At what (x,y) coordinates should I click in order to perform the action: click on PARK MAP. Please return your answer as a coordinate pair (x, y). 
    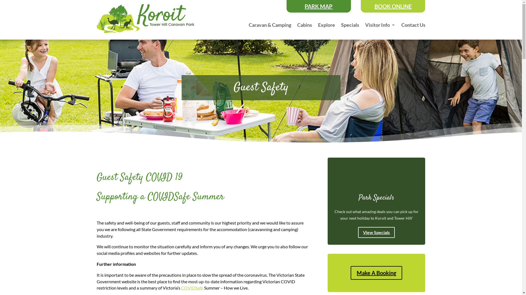
    Looking at the image, I should click on (319, 6).